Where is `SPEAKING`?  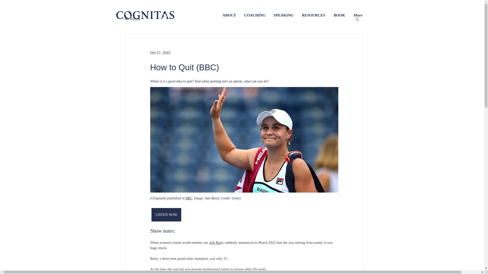 SPEAKING is located at coordinates (283, 15).